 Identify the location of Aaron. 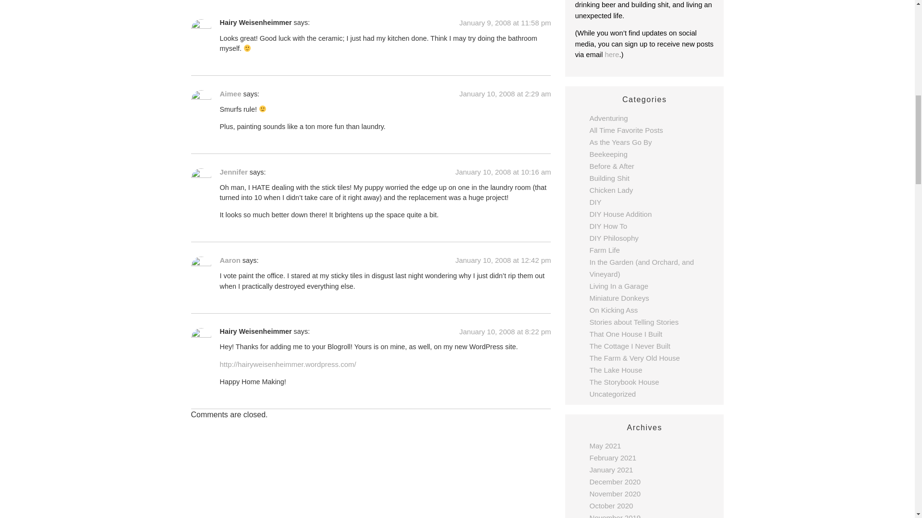
(230, 260).